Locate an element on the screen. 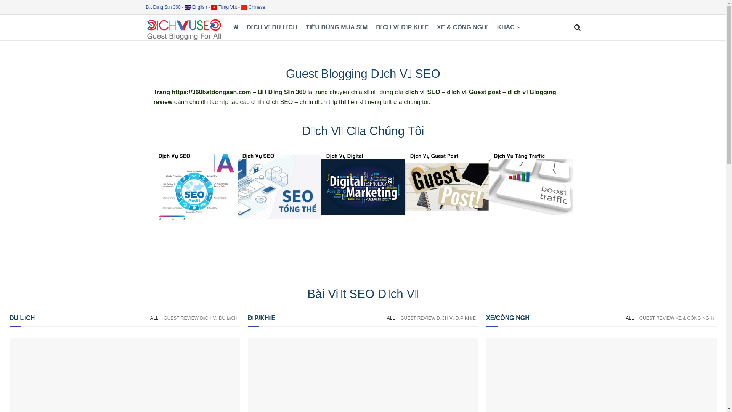 The height and width of the screenshot is (412, 732). Trang 8 is located at coordinates (531, 187).